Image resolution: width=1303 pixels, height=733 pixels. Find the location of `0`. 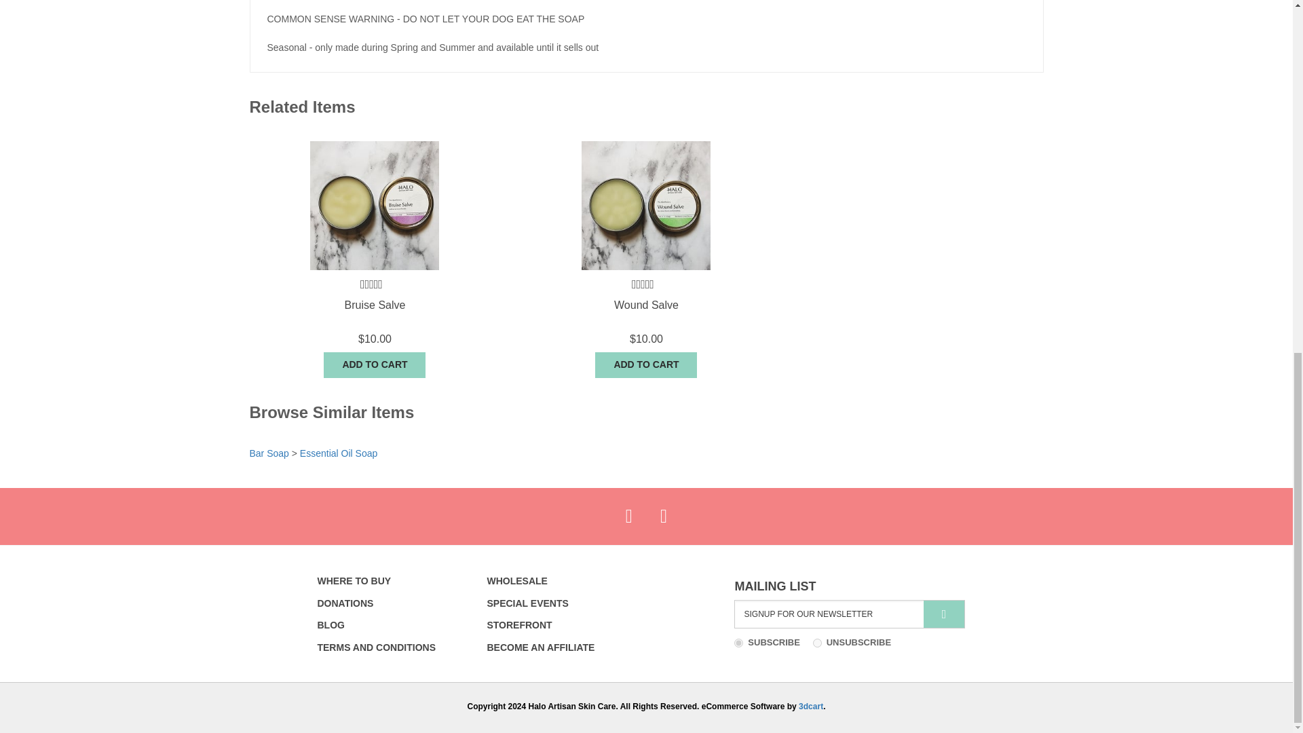

0 is located at coordinates (817, 642).